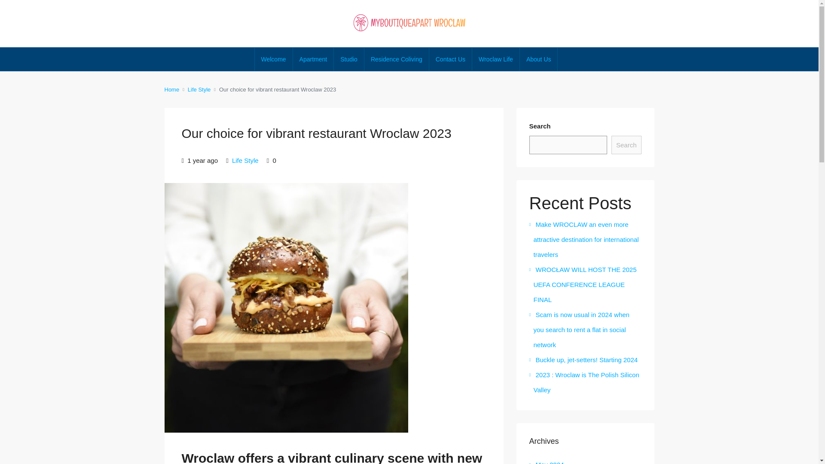 The height and width of the screenshot is (464, 825). Describe the element at coordinates (496, 59) in the screenshot. I see `Wroclaw Life` at that location.